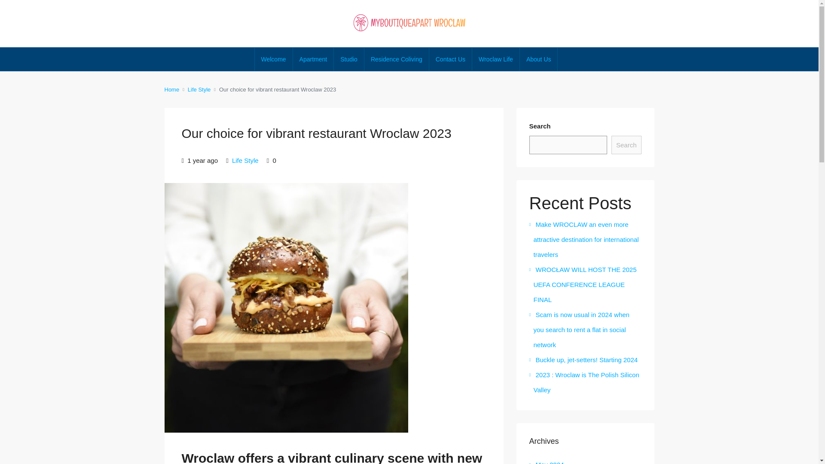 The height and width of the screenshot is (464, 825). Describe the element at coordinates (496, 59) in the screenshot. I see `Wroclaw Life` at that location.